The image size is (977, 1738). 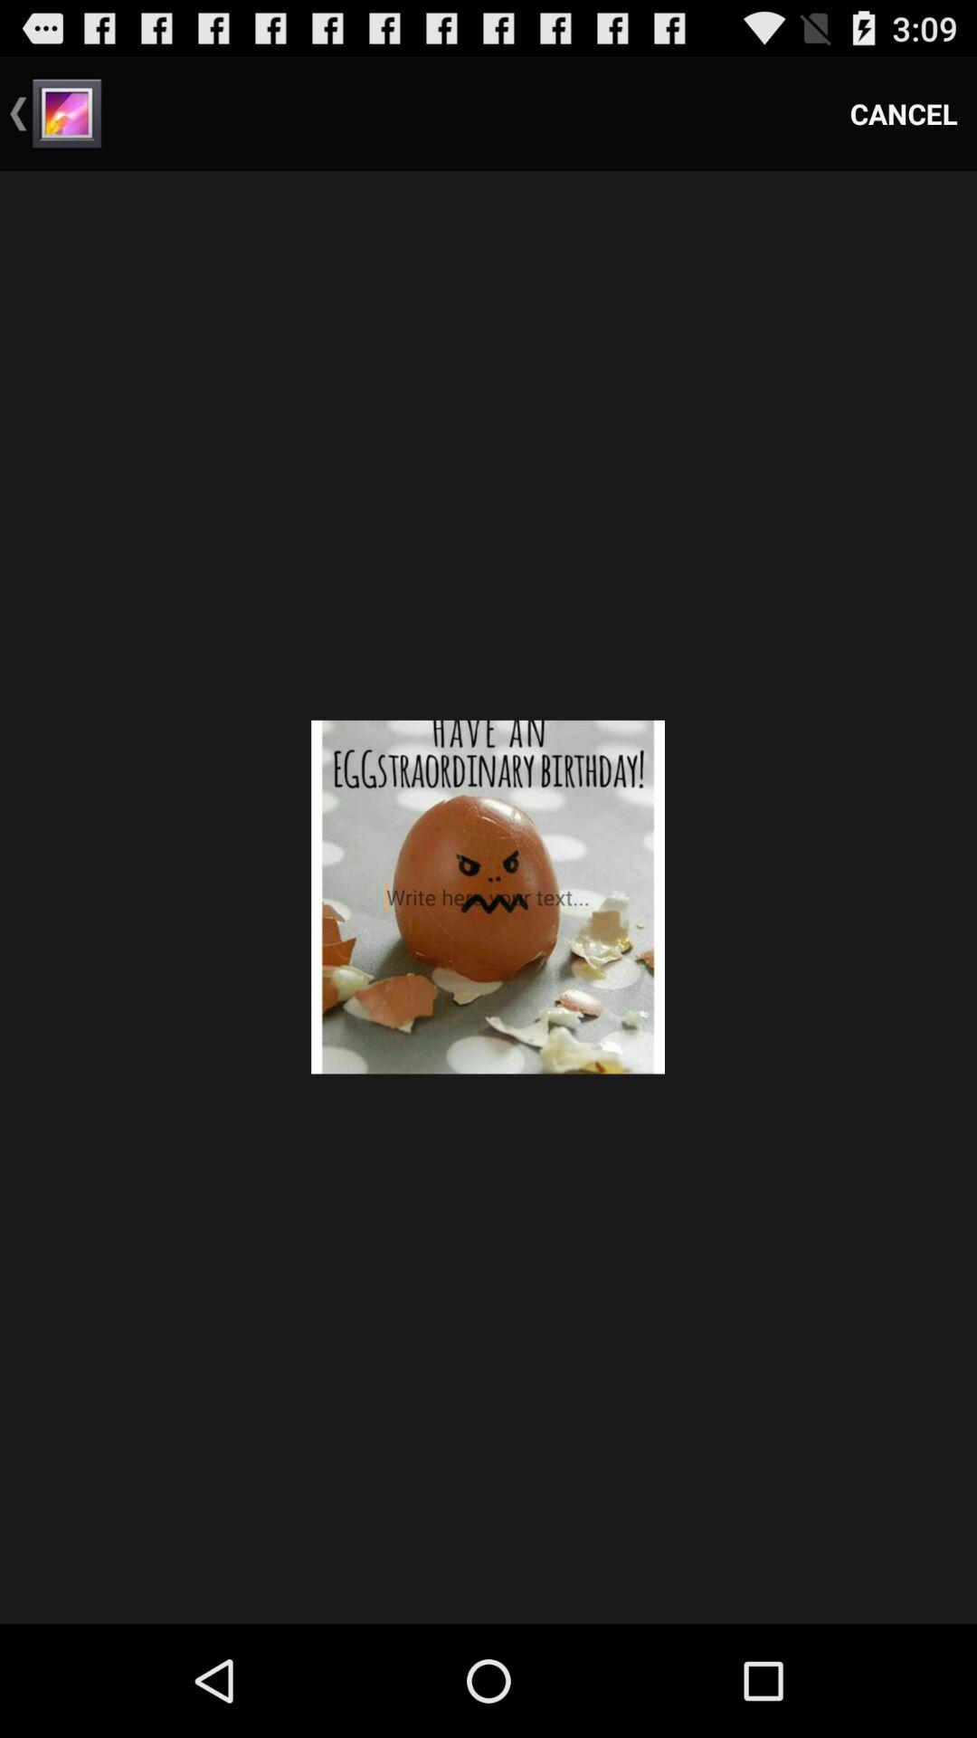 I want to click on click the item at the top right corner, so click(x=904, y=114).